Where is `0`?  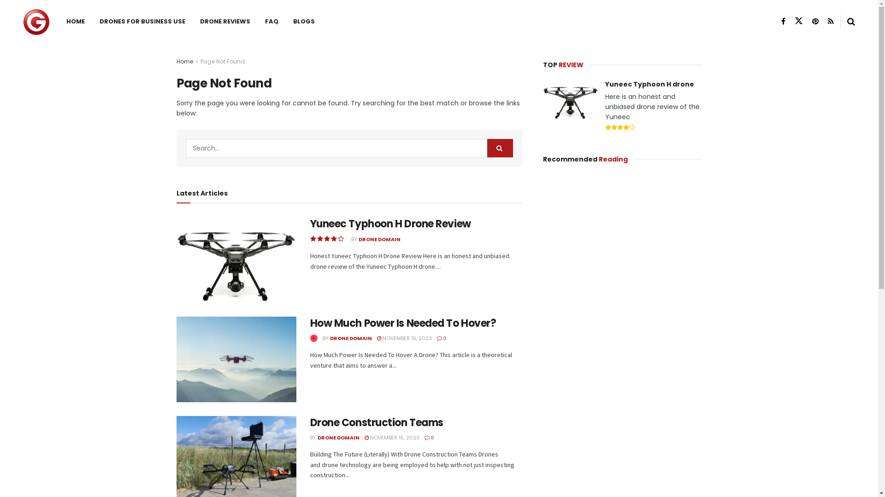 0 is located at coordinates (442, 338).